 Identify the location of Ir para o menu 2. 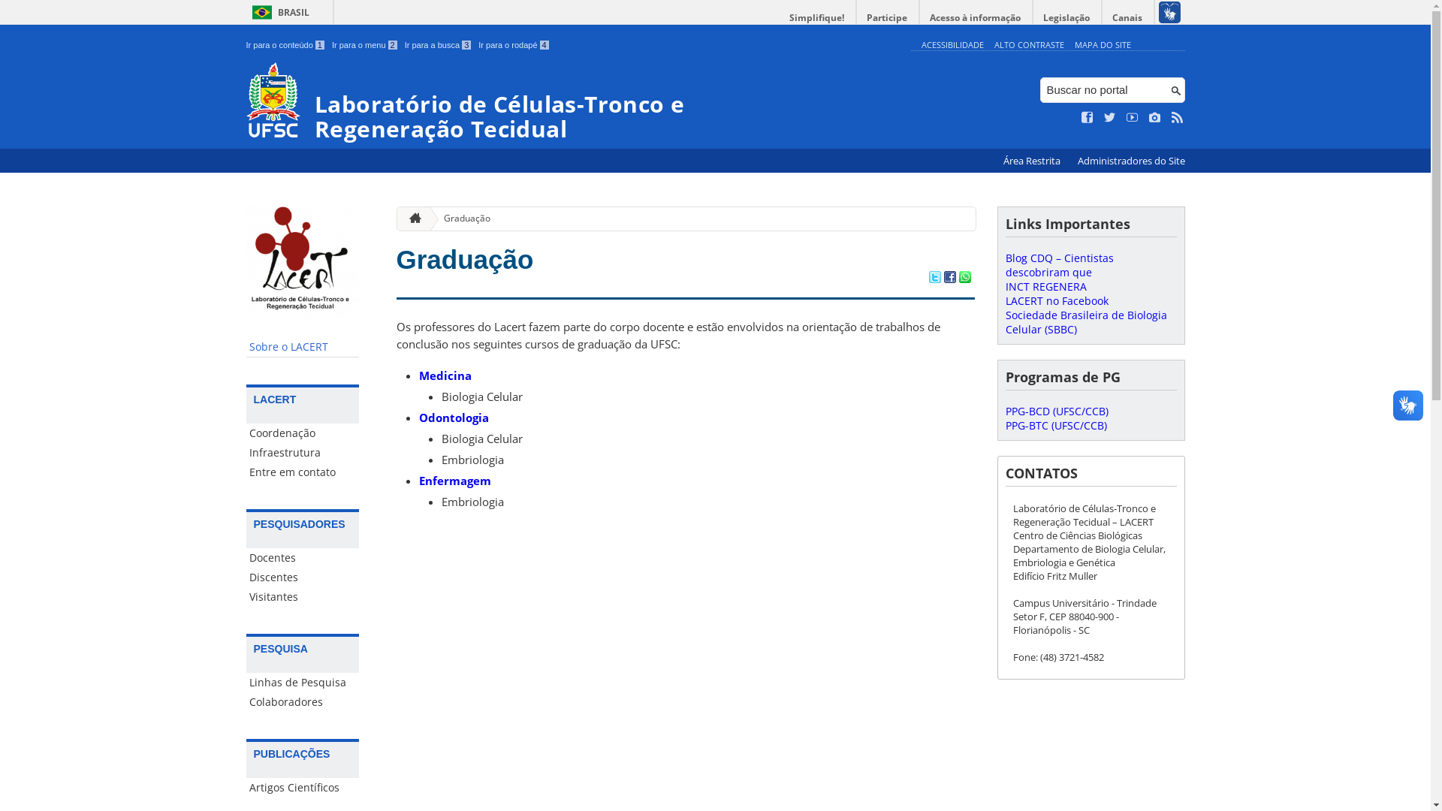
(365, 45).